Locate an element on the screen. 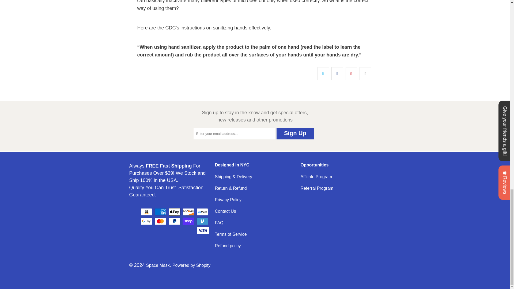  Mastercard is located at coordinates (161, 221).